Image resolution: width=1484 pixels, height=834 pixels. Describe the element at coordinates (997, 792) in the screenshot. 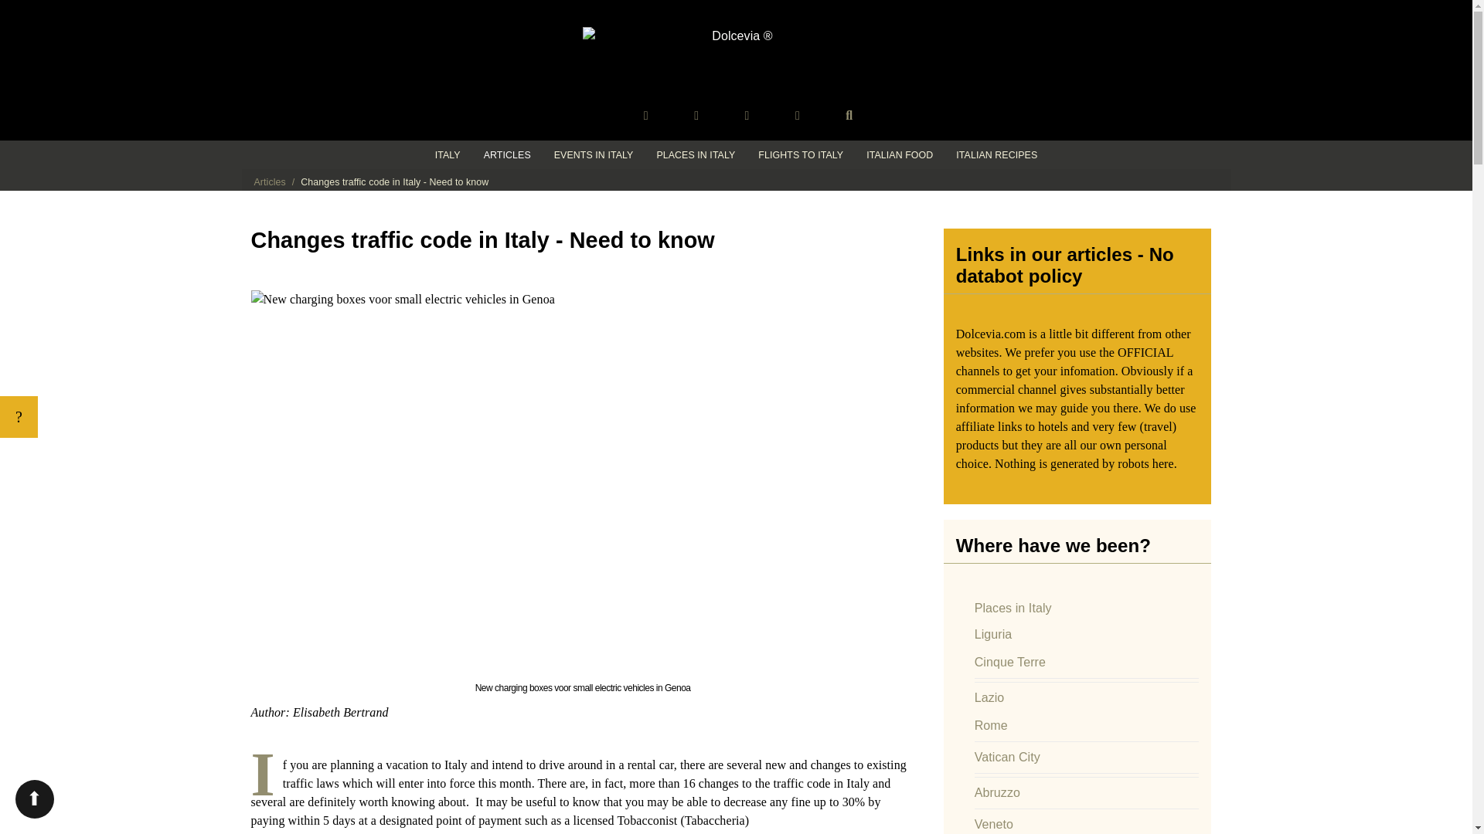

I see `Abruzzo` at that location.